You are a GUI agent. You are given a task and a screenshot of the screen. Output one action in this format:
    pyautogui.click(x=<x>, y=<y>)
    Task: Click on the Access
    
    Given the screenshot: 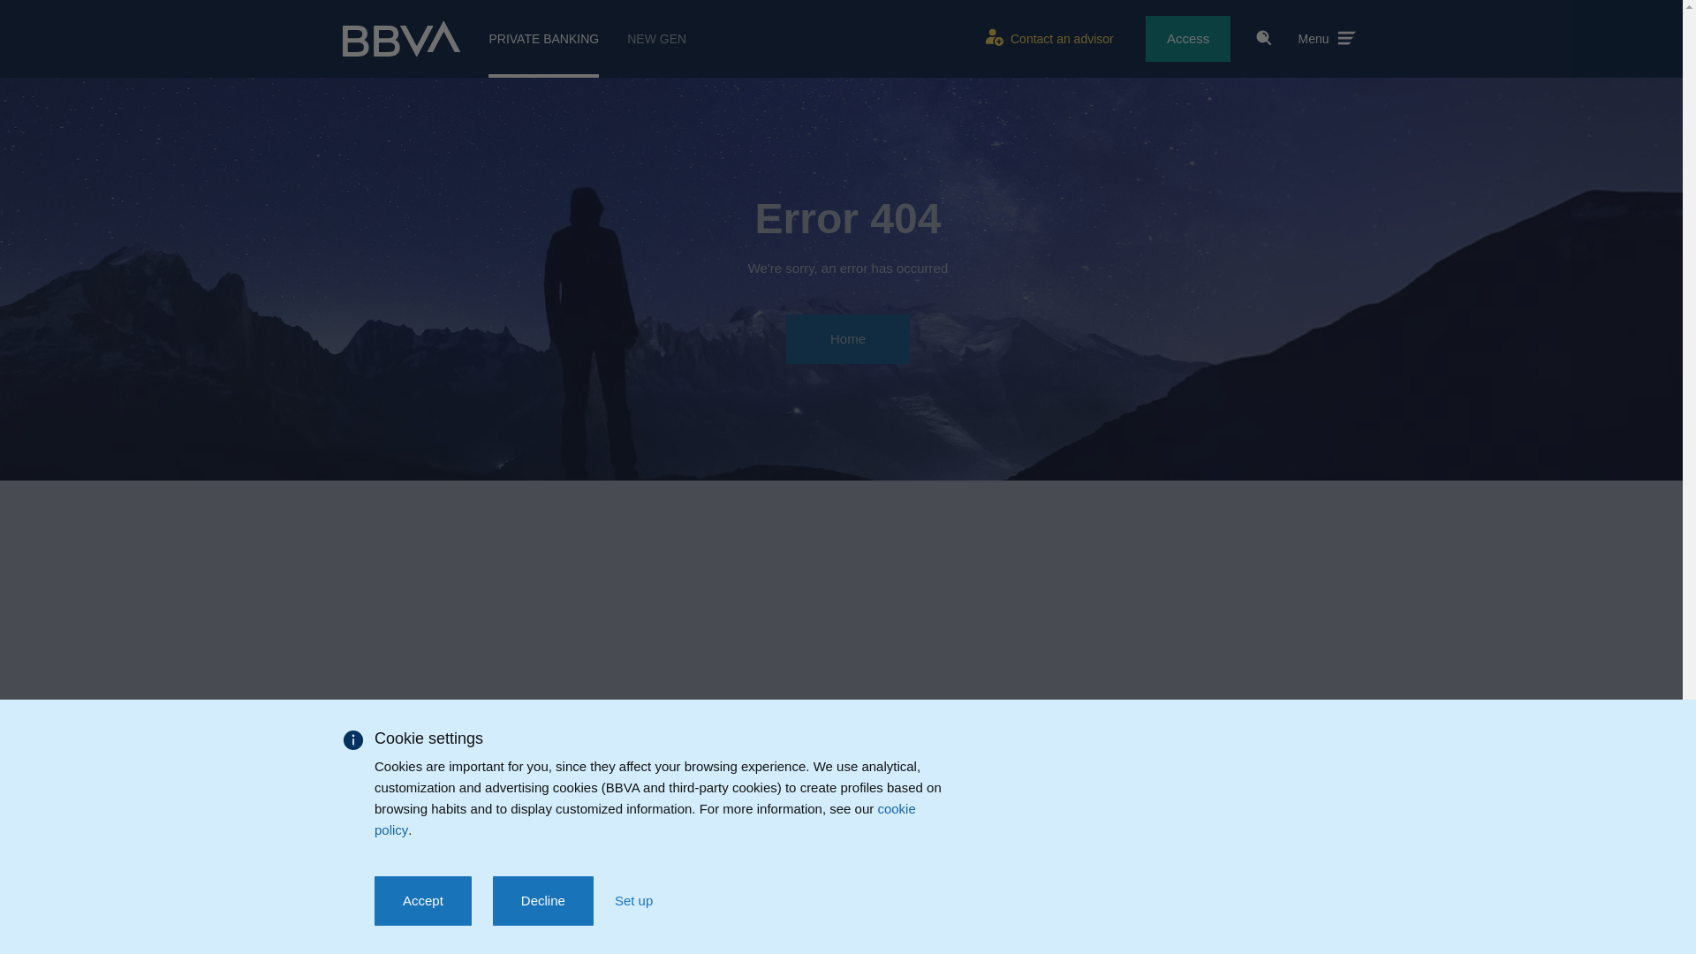 What is the action you would take?
    pyautogui.click(x=1188, y=39)
    